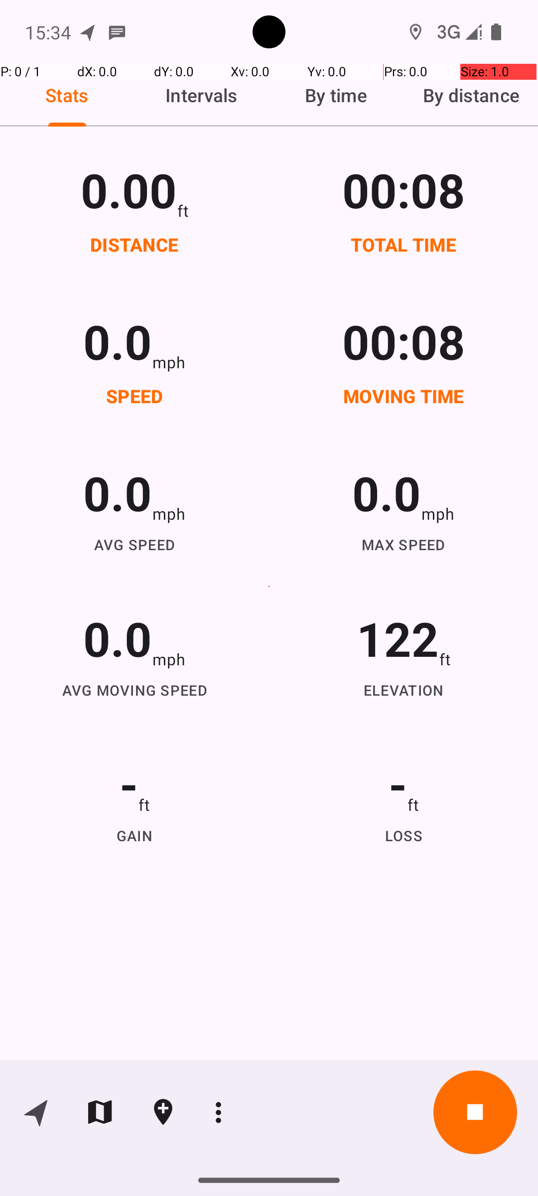  Describe the element at coordinates (134, 544) in the screenshot. I see `AVG SPEED` at that location.